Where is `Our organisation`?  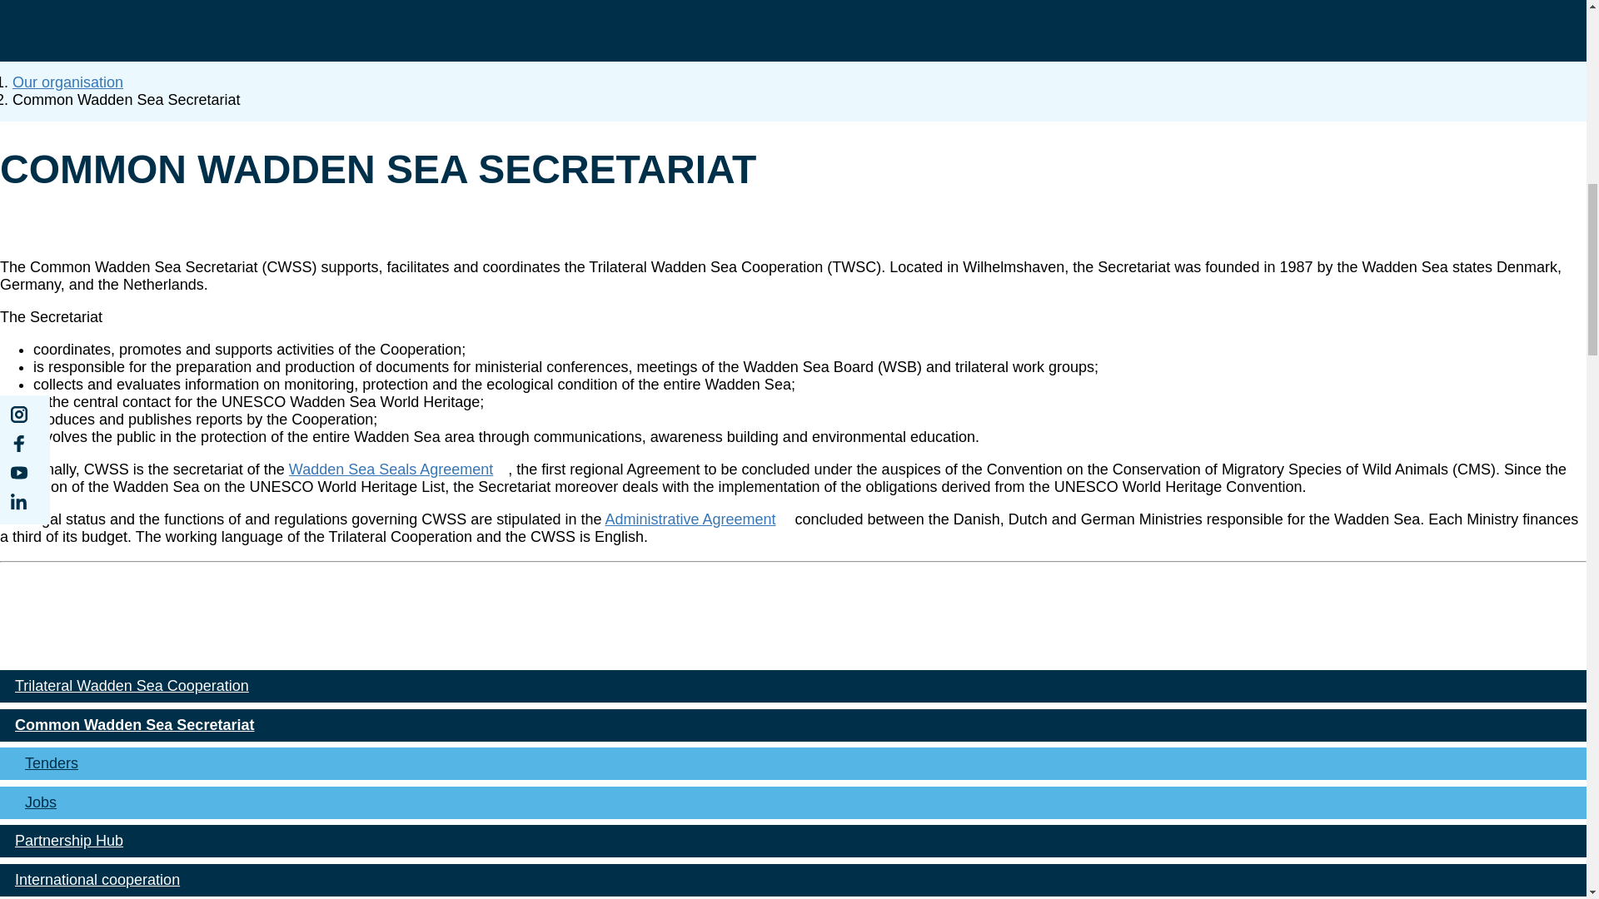 Our organisation is located at coordinates (67, 82).